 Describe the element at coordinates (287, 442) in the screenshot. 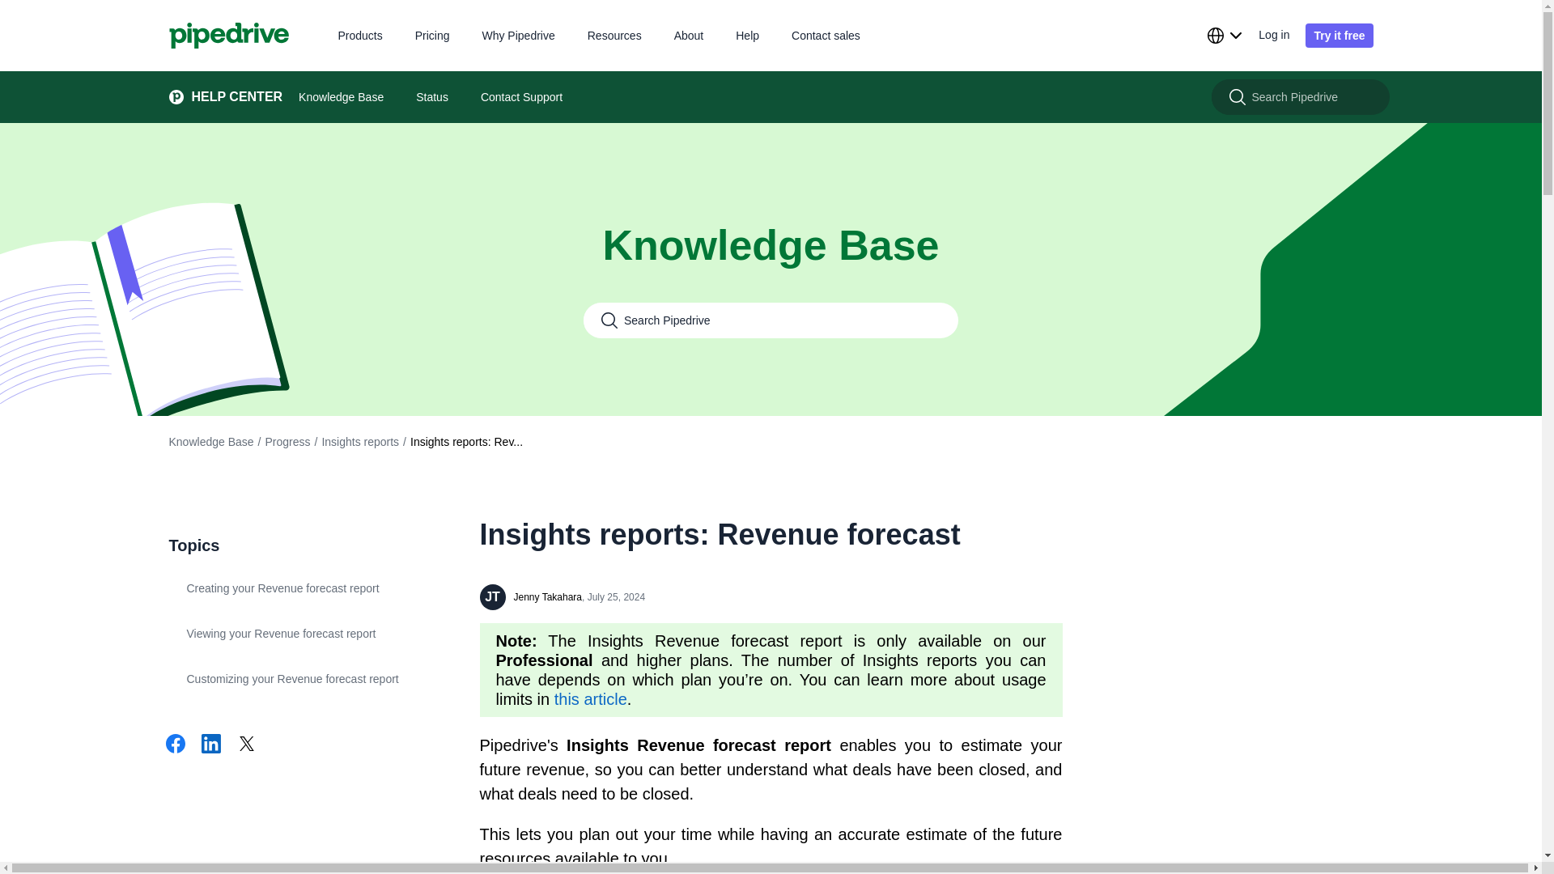

I see `Progress` at that location.